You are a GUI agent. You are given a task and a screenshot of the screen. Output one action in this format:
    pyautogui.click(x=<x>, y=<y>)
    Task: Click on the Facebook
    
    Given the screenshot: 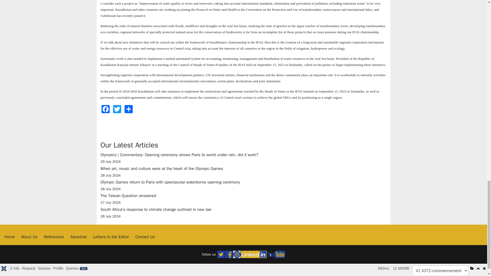 What is the action you would take?
    pyautogui.click(x=106, y=109)
    